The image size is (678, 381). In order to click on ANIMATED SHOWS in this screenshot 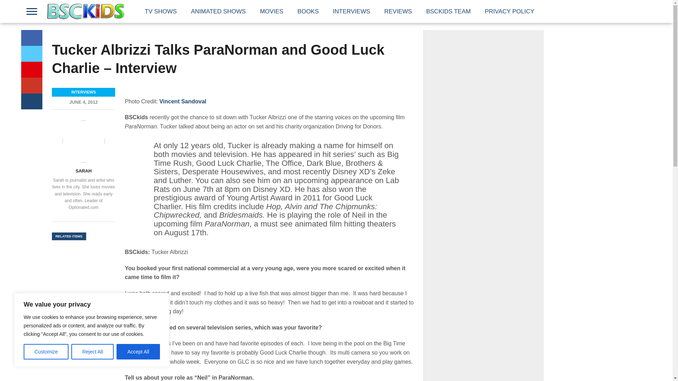, I will do `click(218, 11)`.